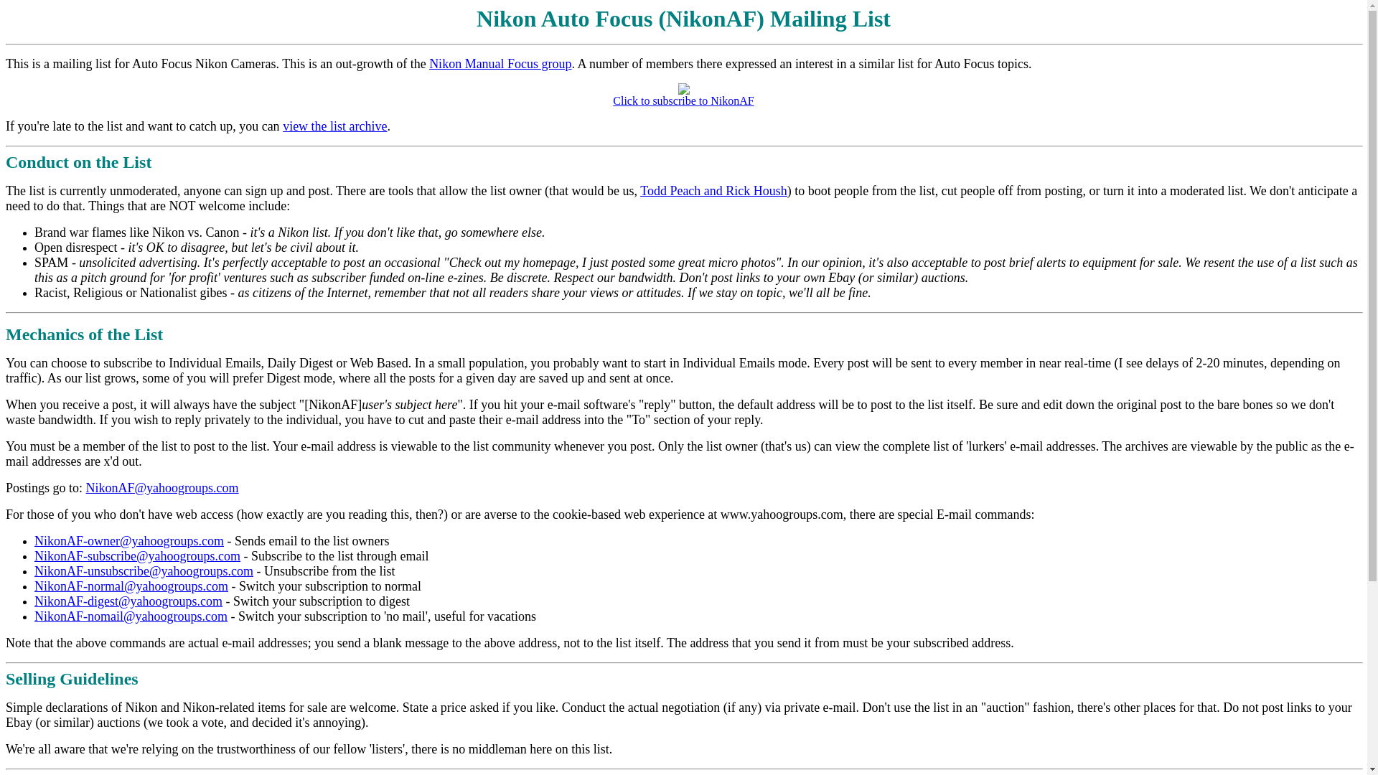  What do you see at coordinates (683, 95) in the screenshot?
I see `Click to subscribe to NikonAF` at bounding box center [683, 95].